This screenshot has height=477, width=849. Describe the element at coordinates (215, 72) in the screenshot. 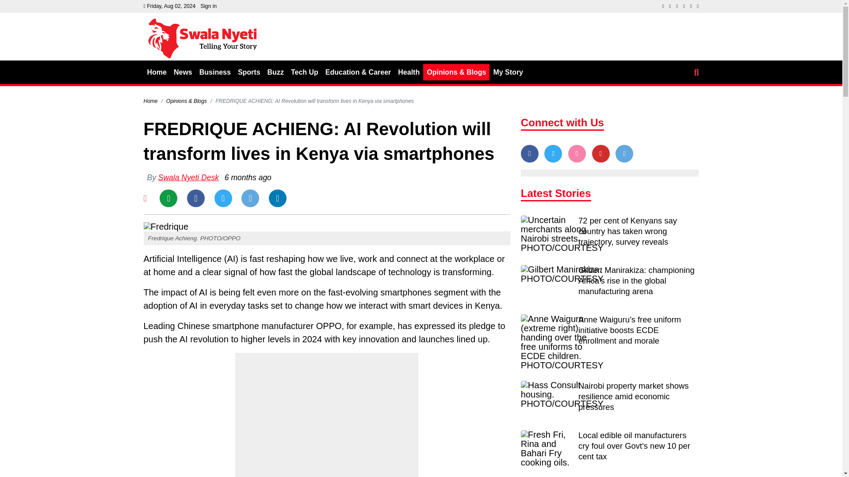

I see `Business` at that location.